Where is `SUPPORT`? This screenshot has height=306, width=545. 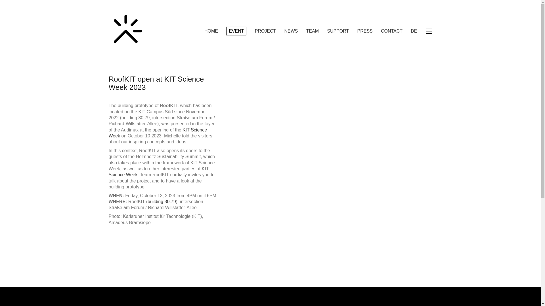
SUPPORT is located at coordinates (338, 31).